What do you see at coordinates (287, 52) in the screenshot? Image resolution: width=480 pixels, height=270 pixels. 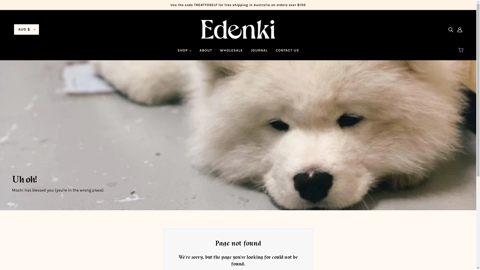 I see `CONTACT US` at bounding box center [287, 52].